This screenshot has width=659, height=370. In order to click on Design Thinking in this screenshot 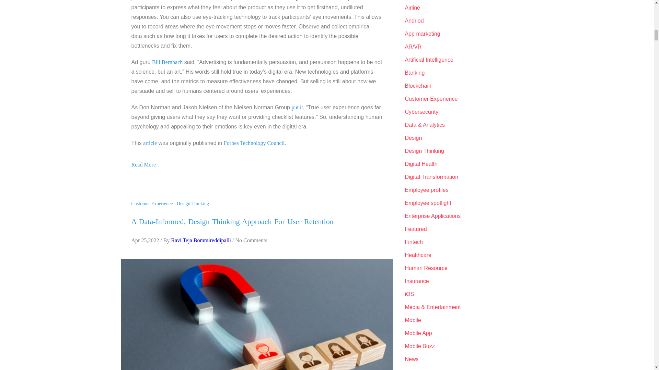, I will do `click(194, 203)`.